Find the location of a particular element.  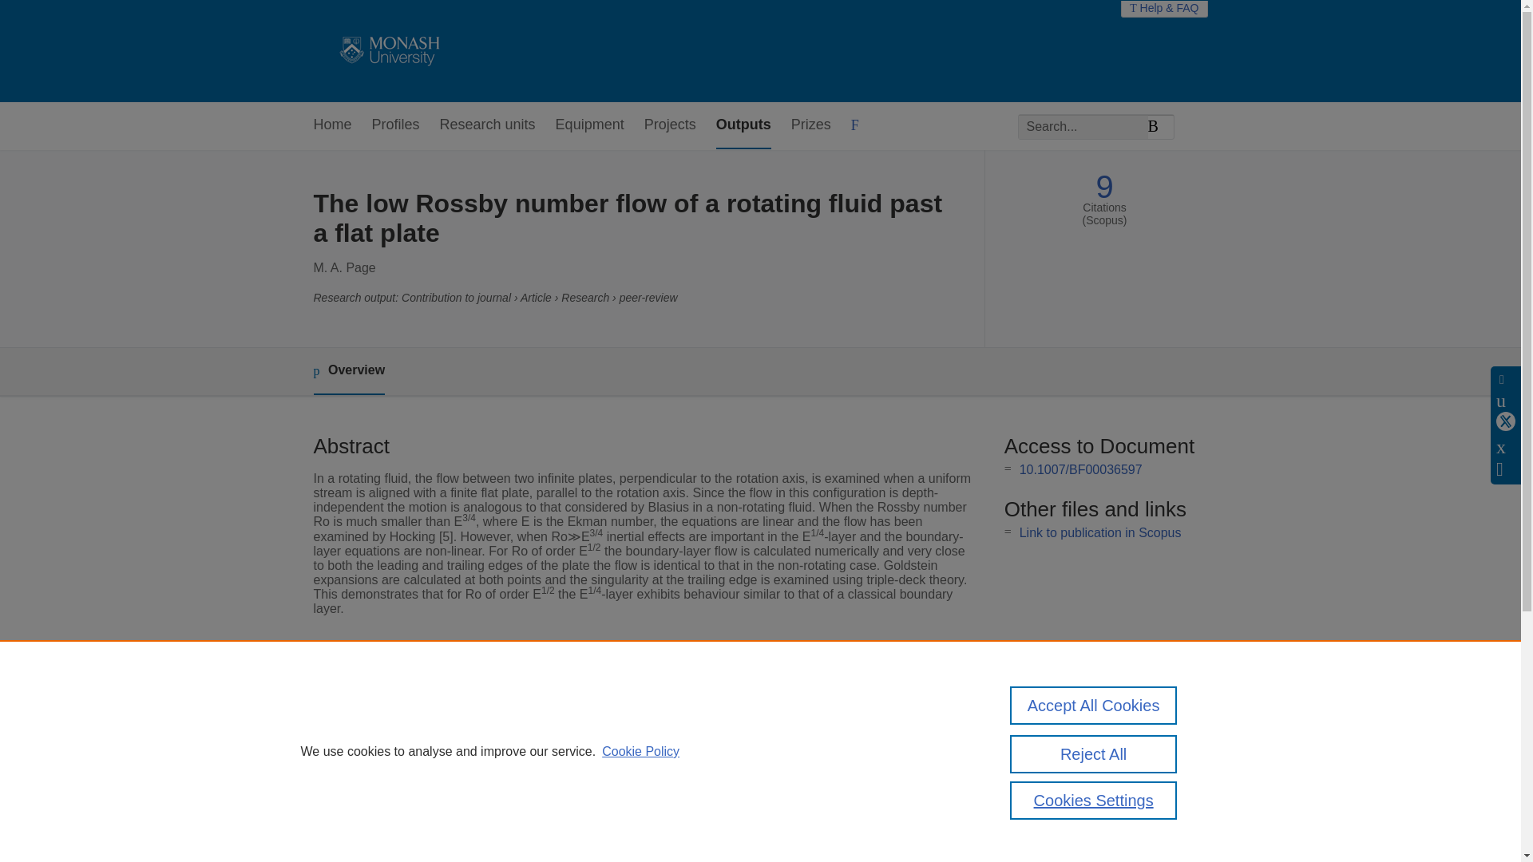

Cookie Policy is located at coordinates (640, 752).